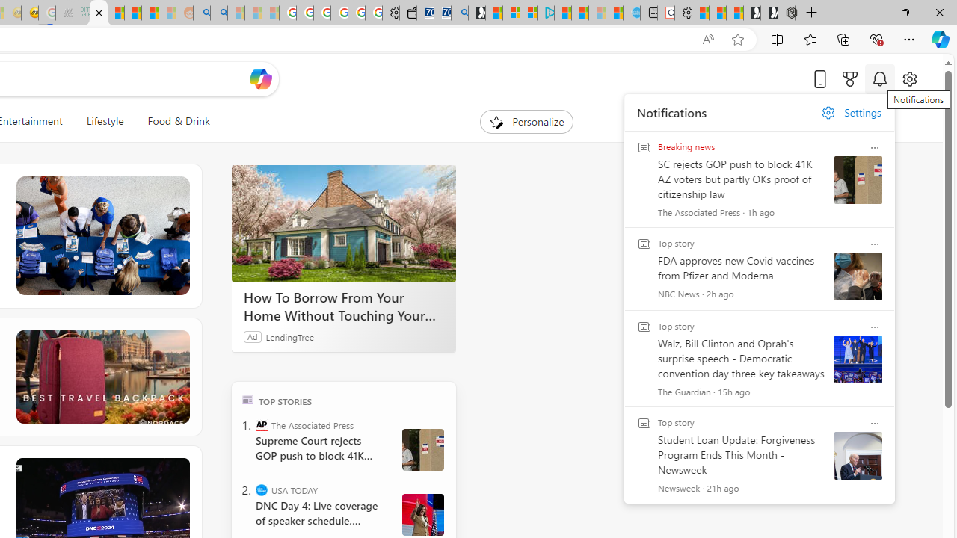 The image size is (957, 538). What do you see at coordinates (344, 306) in the screenshot?
I see `How To Borrow From Your Home Without Touching Your Mortgage` at bounding box center [344, 306].